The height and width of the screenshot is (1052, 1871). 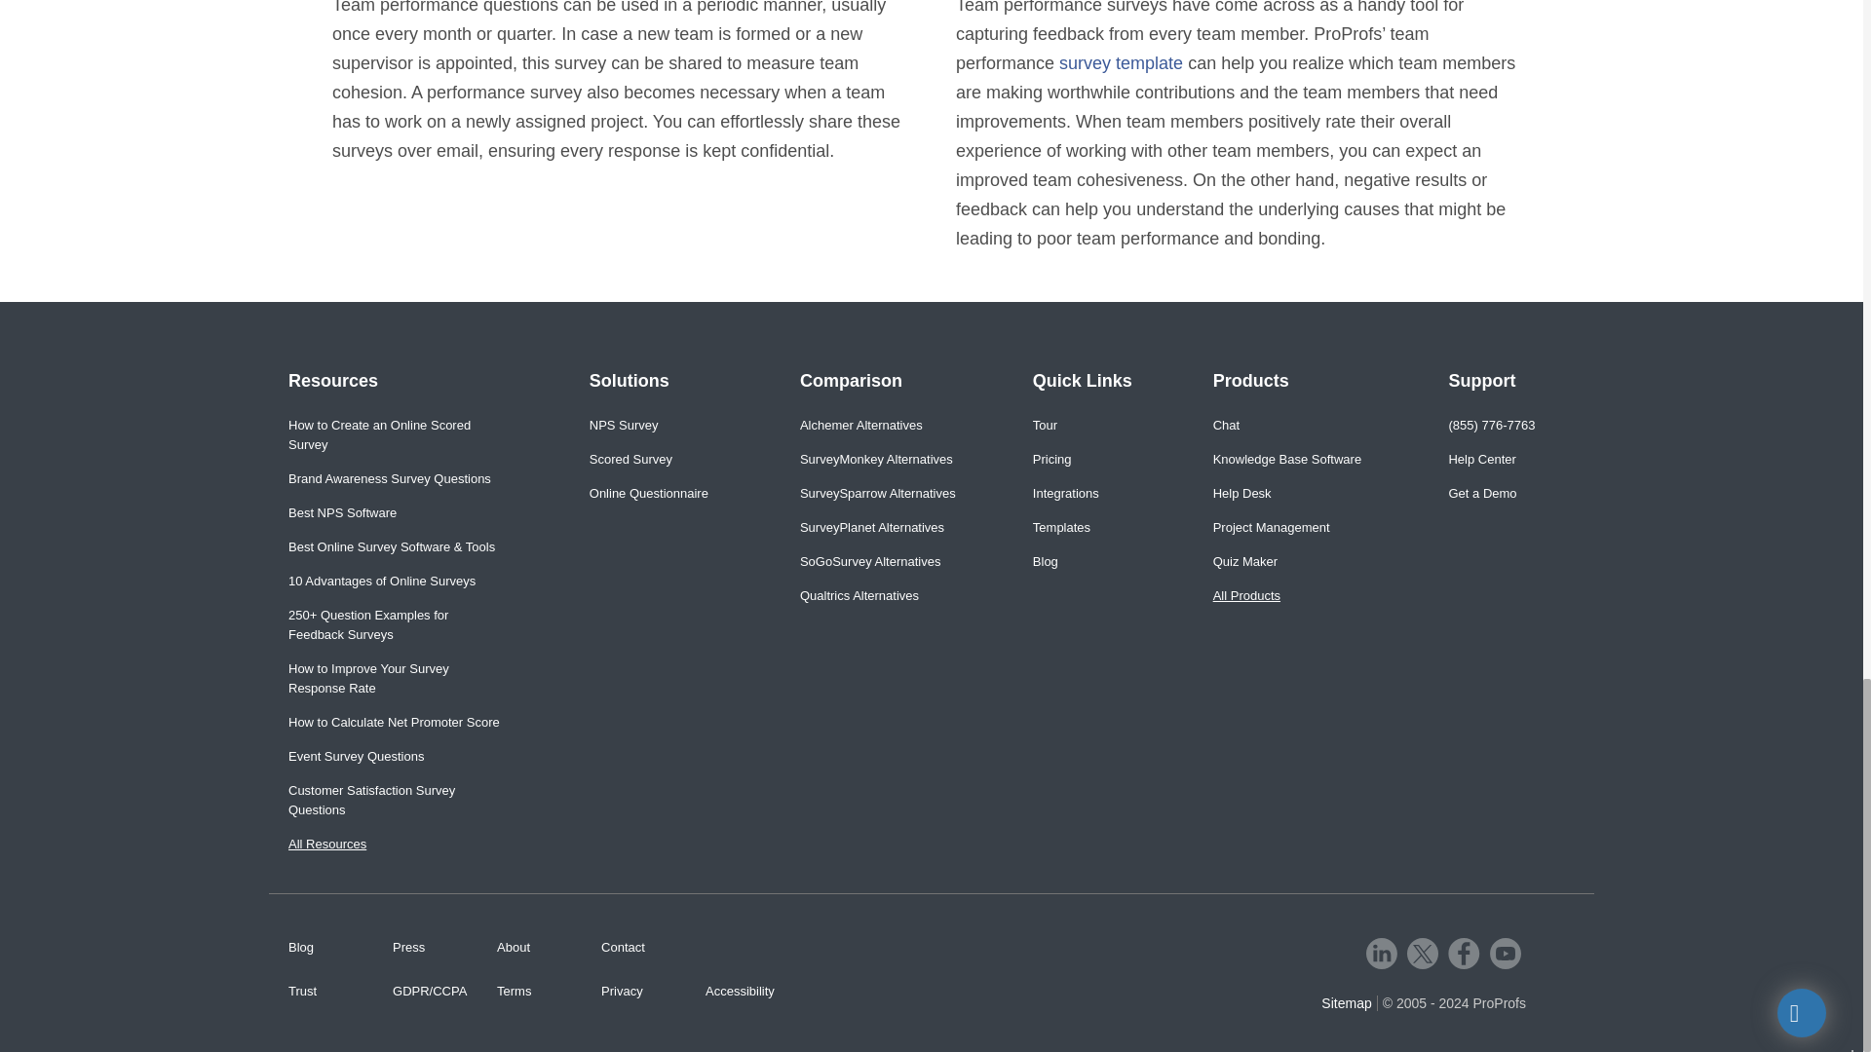 I want to click on How to Improve Your Survey Response Rate, so click(x=396, y=679).